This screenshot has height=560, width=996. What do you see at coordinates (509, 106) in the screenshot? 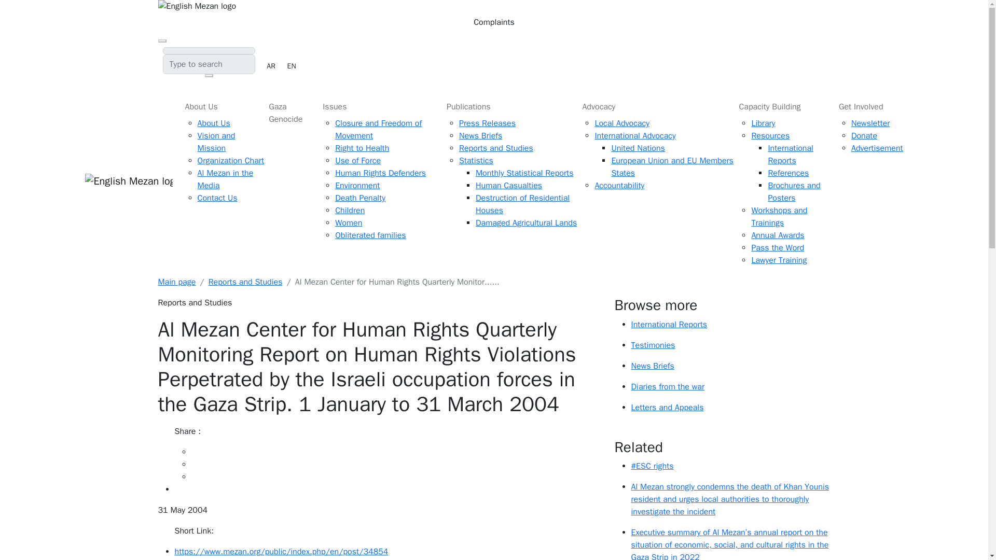
I see `Publications` at bounding box center [509, 106].